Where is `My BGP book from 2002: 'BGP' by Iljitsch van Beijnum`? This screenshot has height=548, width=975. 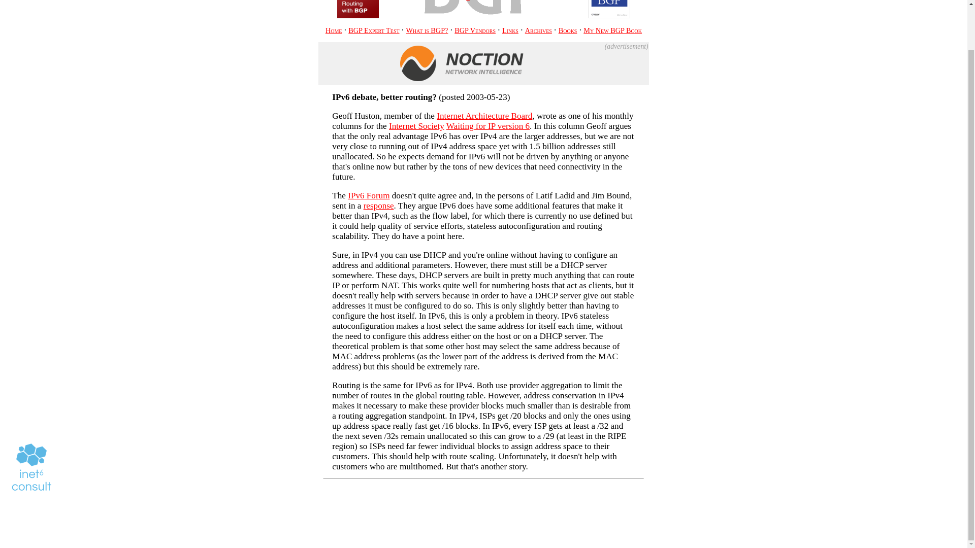 My BGP book from 2002: 'BGP' by Iljitsch van Beijnum is located at coordinates (609, 9).